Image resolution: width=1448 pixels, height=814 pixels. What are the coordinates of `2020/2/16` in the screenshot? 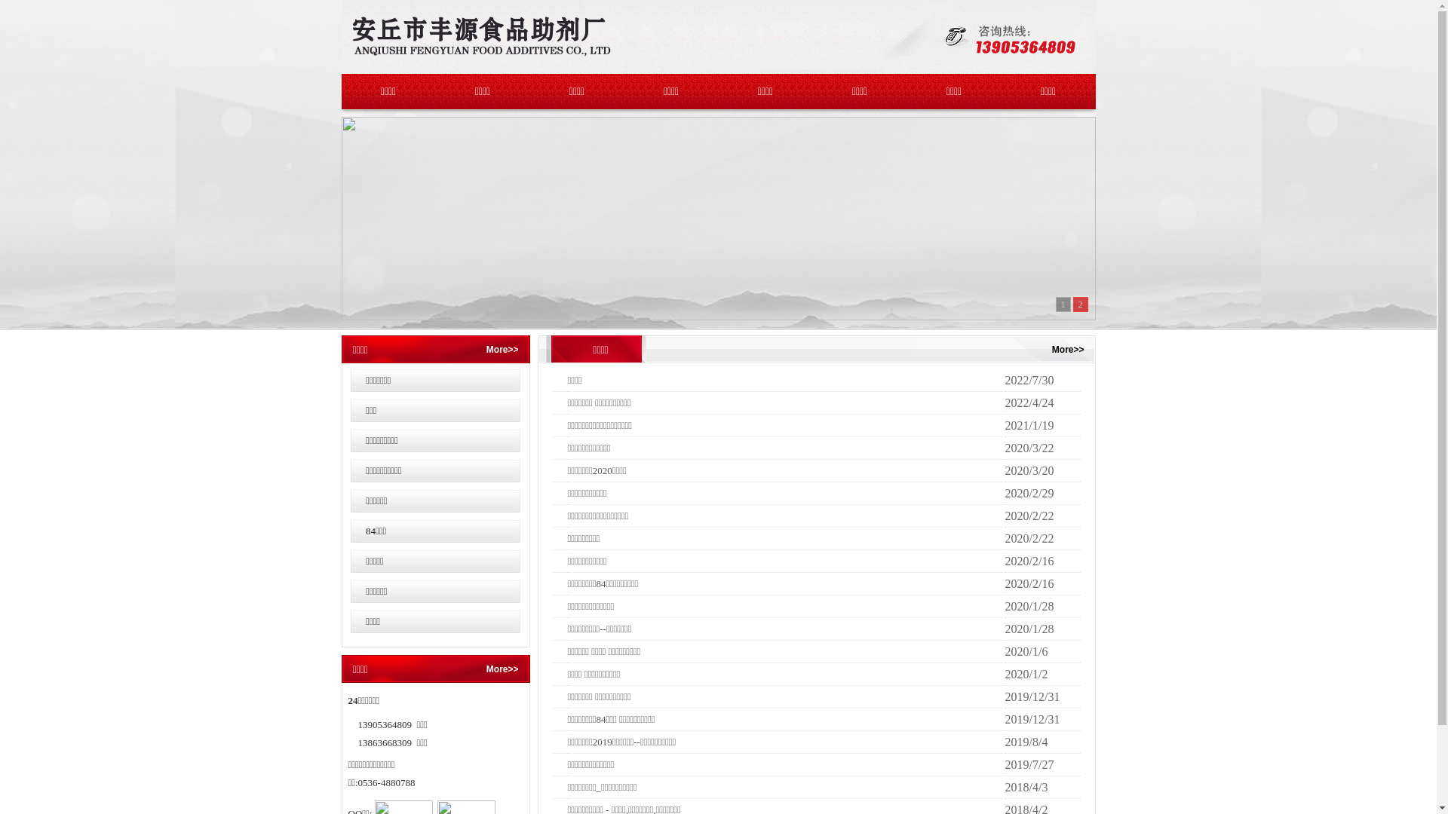 It's located at (1029, 583).